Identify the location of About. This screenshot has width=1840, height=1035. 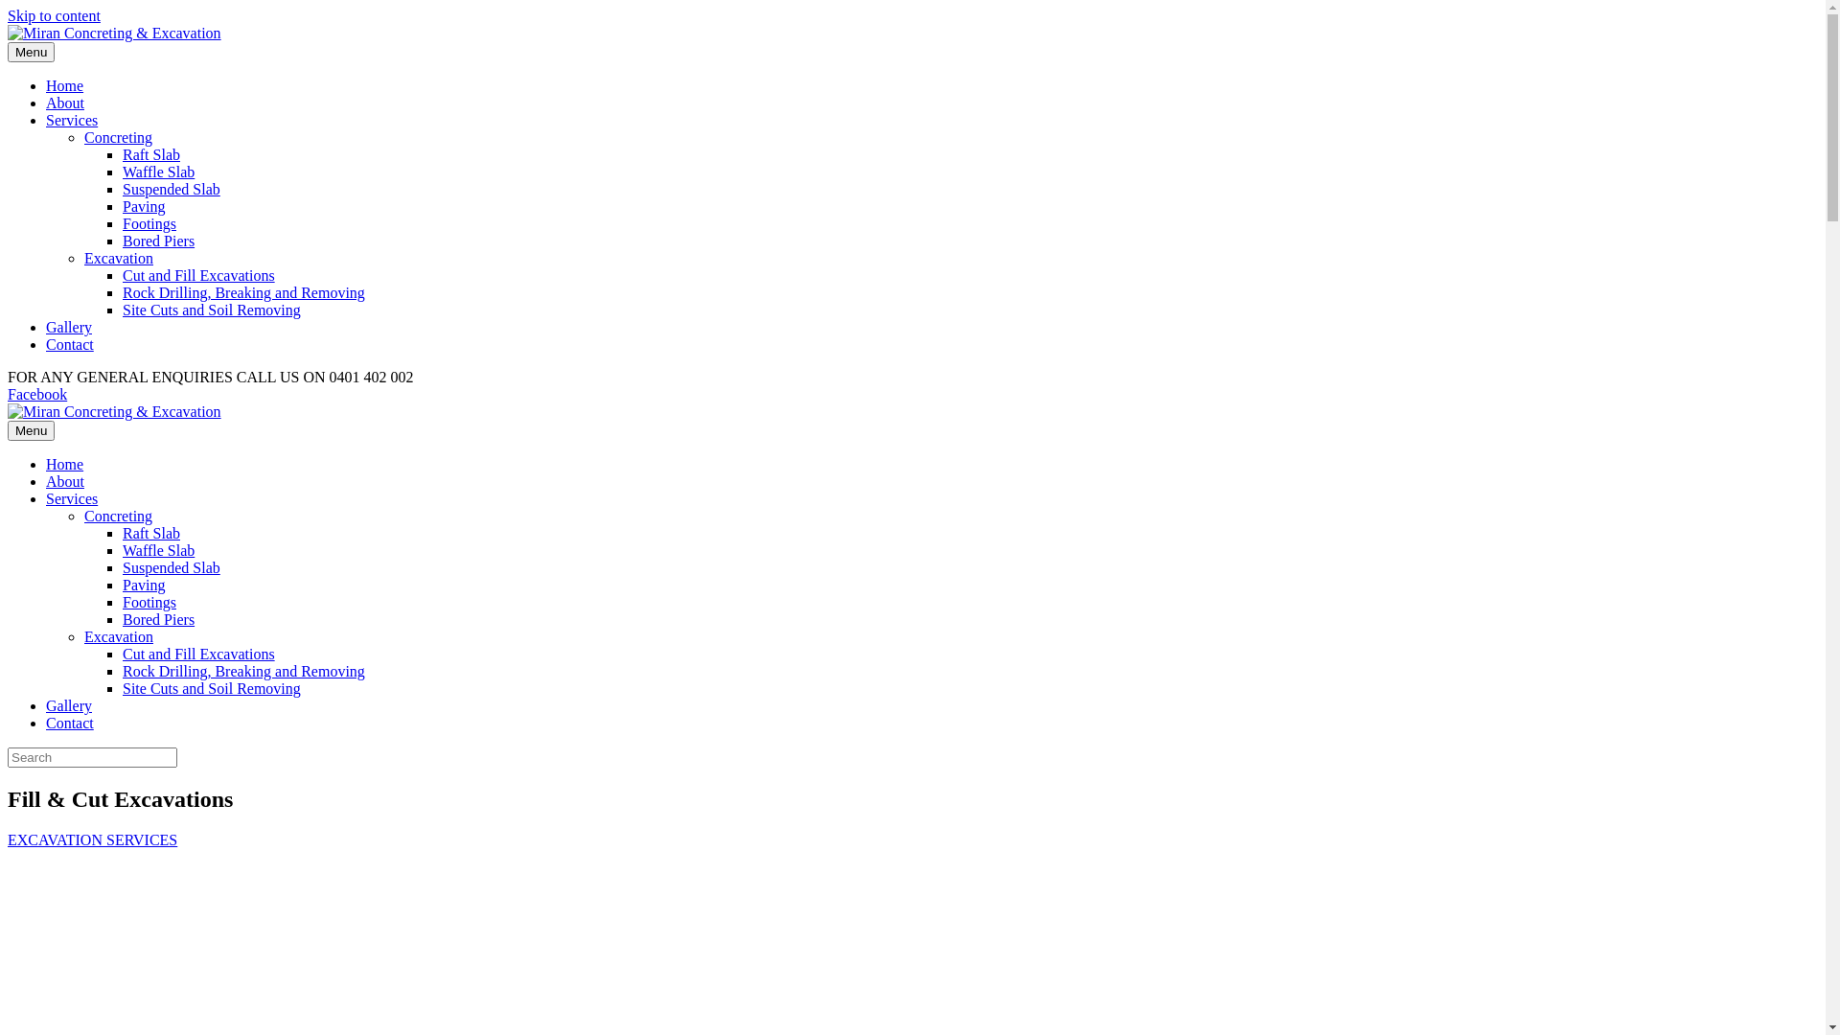
(65, 481).